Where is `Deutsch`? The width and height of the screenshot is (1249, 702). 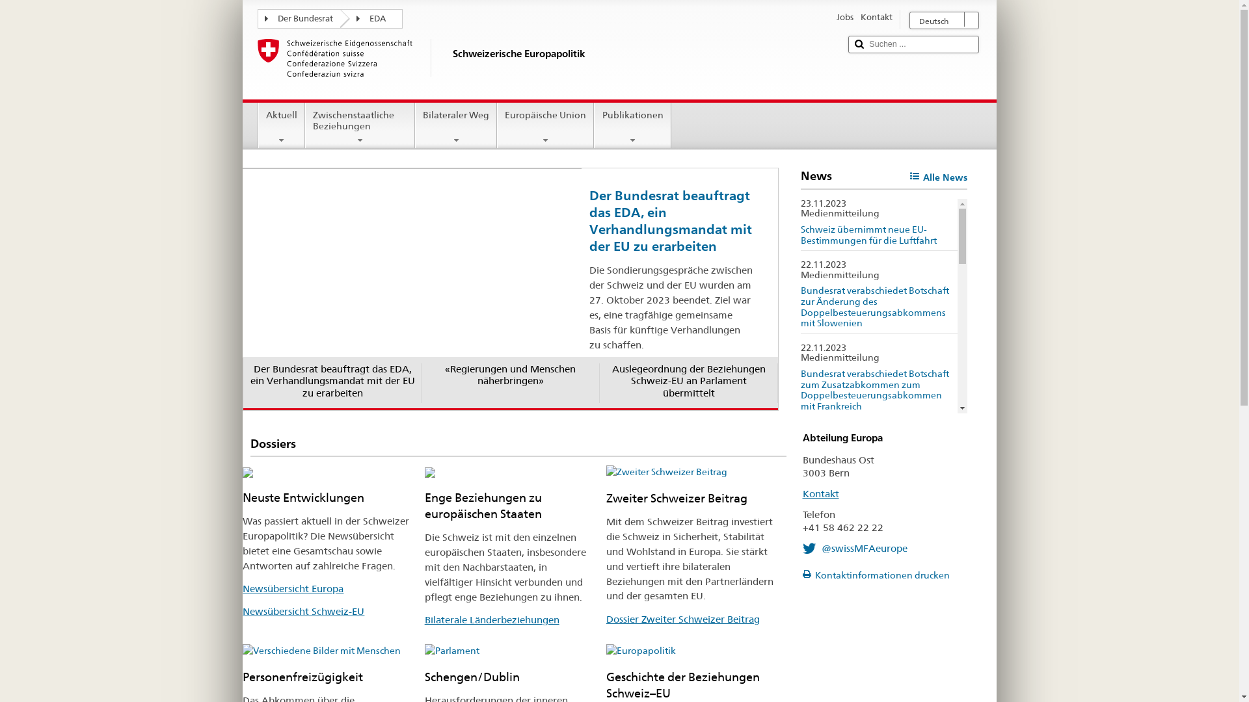 Deutsch is located at coordinates (945, 20).